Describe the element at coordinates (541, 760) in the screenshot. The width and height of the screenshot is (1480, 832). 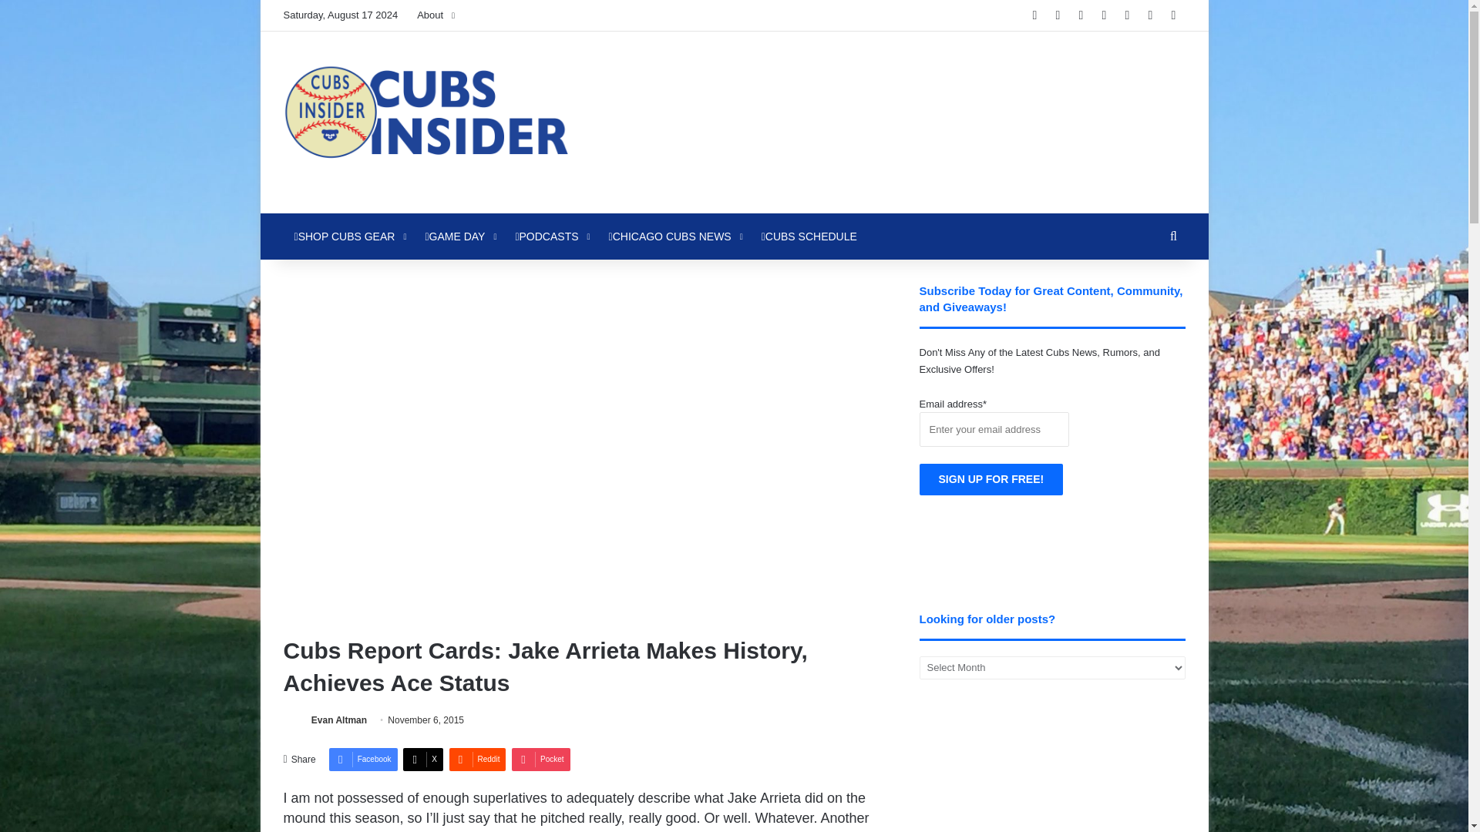
I see `Pocket` at that location.